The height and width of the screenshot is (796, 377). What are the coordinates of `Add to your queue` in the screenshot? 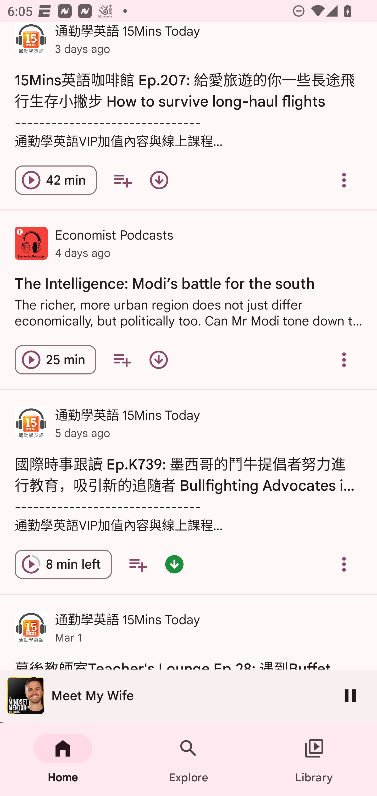 It's located at (122, 360).